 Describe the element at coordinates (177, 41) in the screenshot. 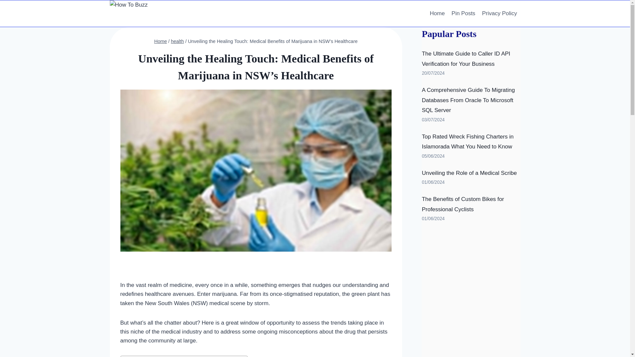

I see `health` at that location.